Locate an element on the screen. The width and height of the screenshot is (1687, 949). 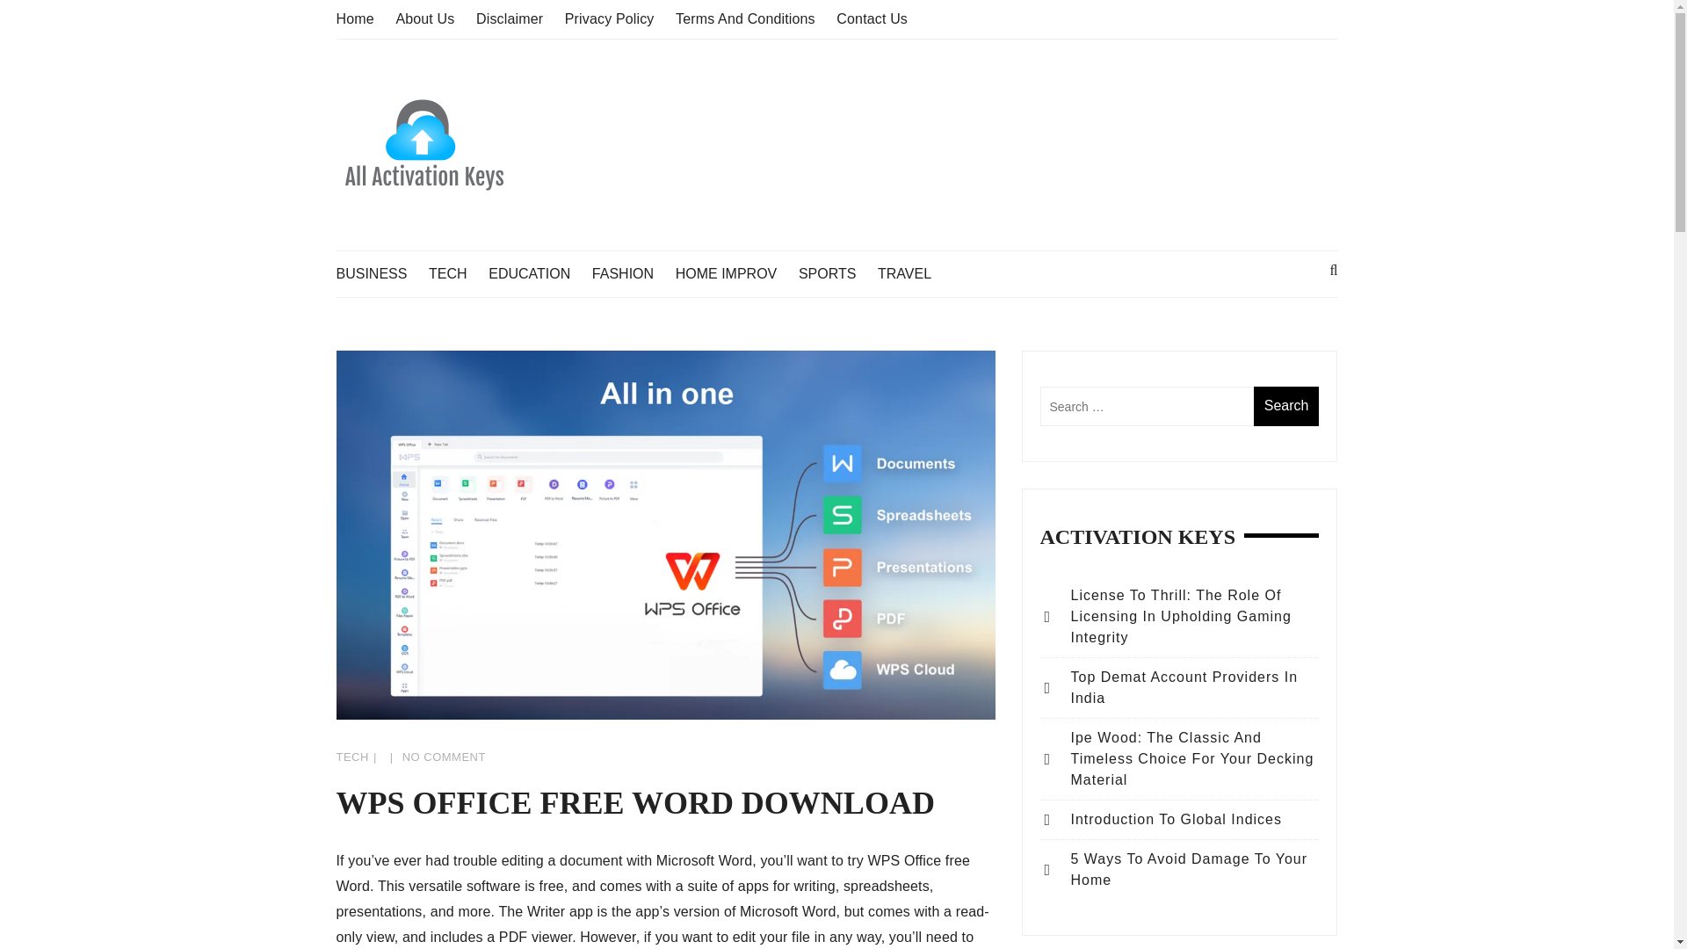
Disclaimer is located at coordinates (510, 18).